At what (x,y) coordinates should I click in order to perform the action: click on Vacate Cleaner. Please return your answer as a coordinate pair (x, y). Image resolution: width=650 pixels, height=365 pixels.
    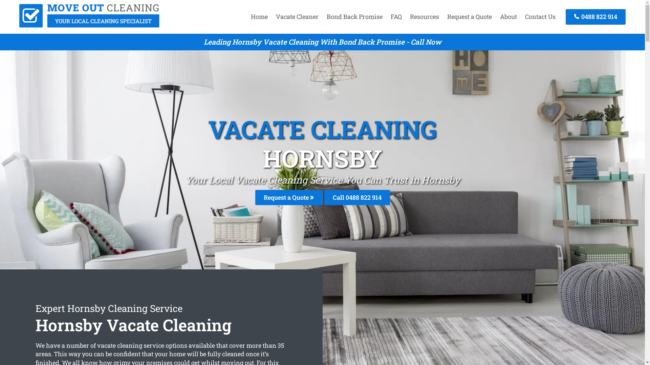
    Looking at the image, I should click on (297, 17).